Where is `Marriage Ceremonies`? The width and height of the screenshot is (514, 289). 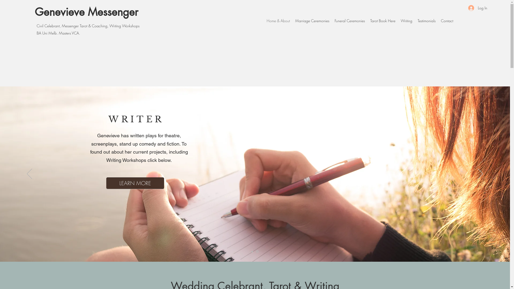 Marriage Ceremonies is located at coordinates (312, 21).